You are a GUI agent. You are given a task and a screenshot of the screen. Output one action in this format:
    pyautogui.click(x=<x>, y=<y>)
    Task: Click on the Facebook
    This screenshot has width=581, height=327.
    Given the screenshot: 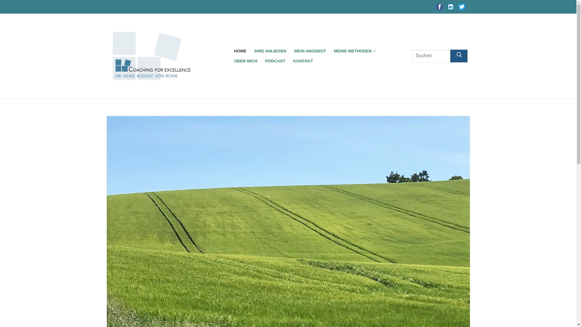 What is the action you would take?
    pyautogui.click(x=439, y=7)
    